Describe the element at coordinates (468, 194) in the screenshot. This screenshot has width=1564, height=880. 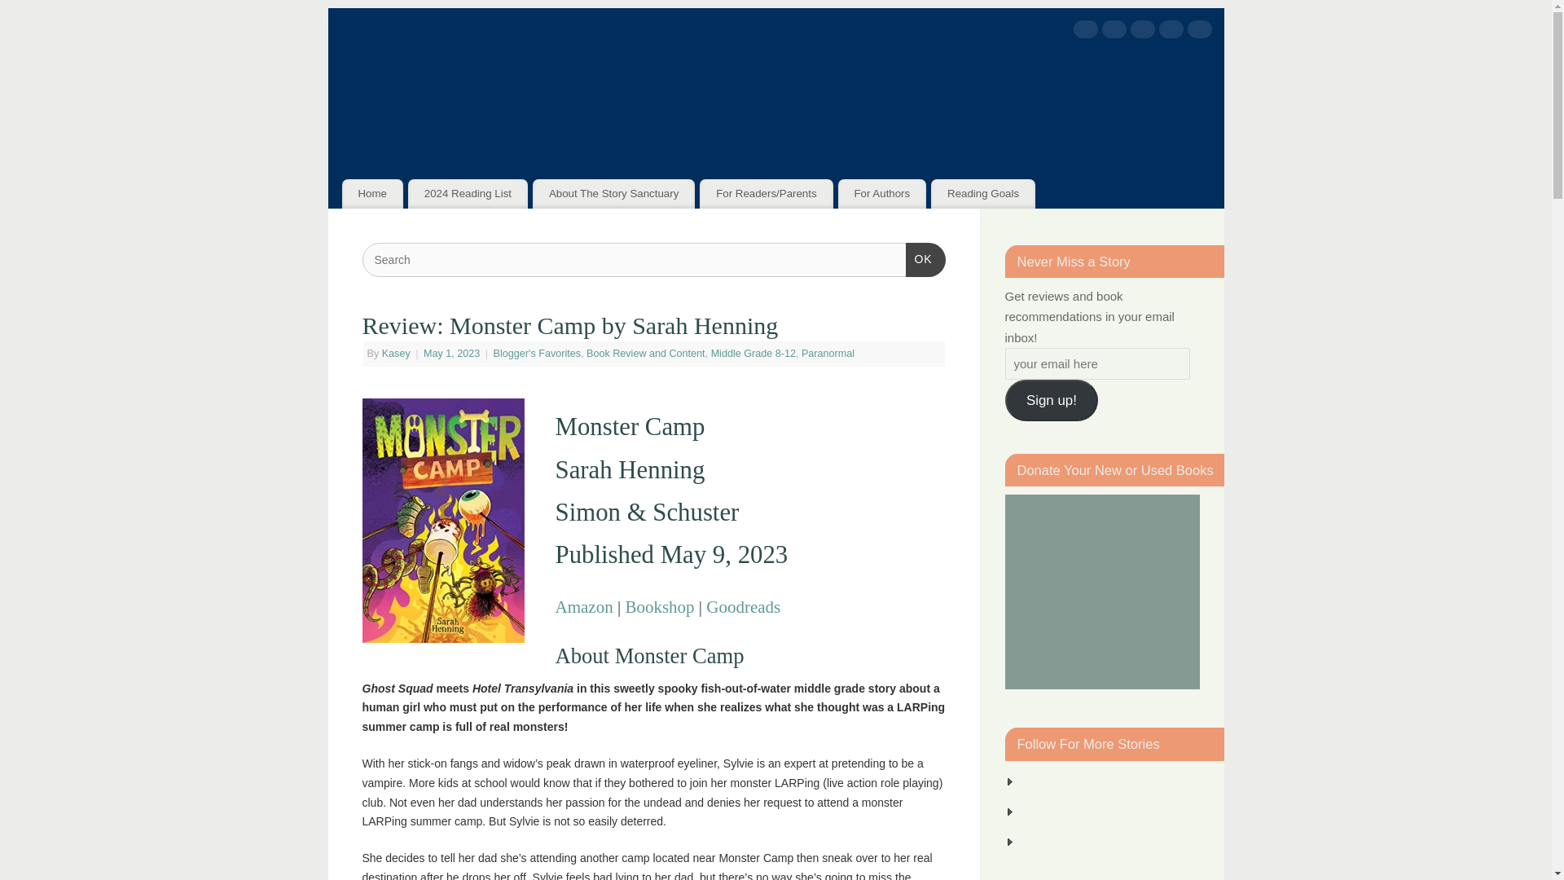
I see `2024 Reading List` at that location.